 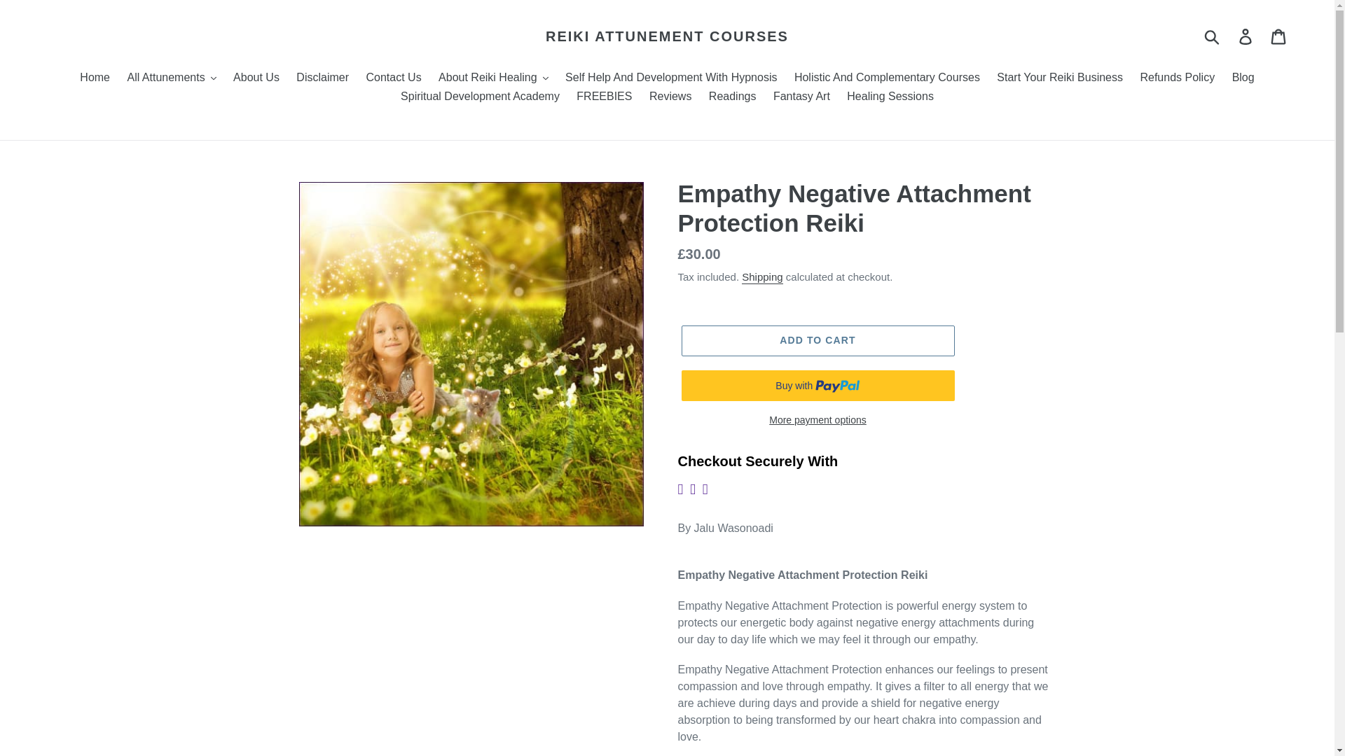 I want to click on Contact Us, so click(x=393, y=78).